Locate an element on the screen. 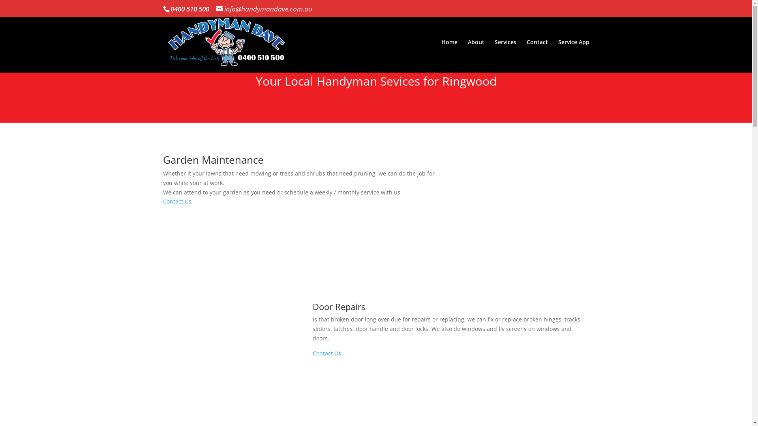  Service App is located at coordinates (574, 56).